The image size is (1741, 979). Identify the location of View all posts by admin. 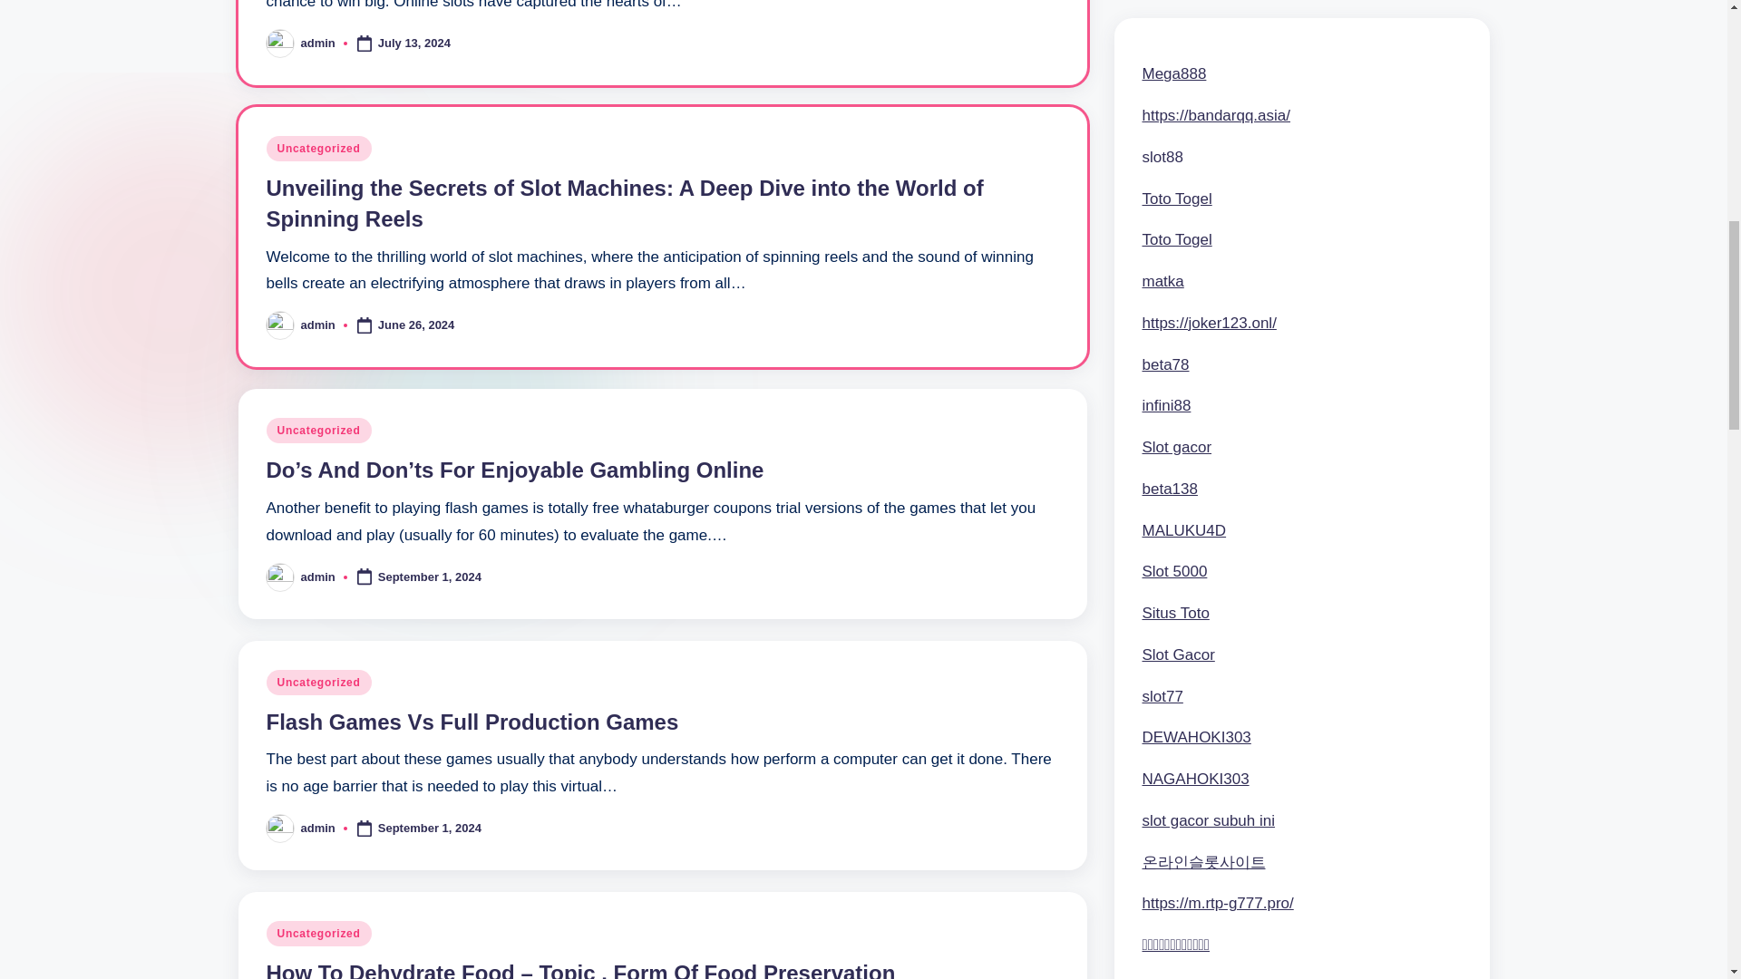
(318, 829).